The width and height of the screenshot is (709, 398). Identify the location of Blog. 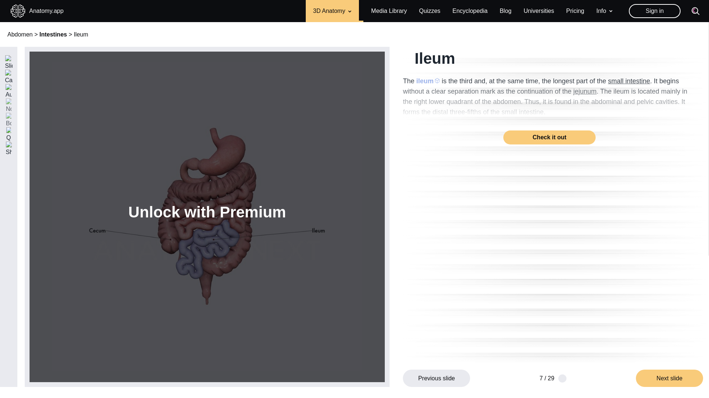
(505, 10).